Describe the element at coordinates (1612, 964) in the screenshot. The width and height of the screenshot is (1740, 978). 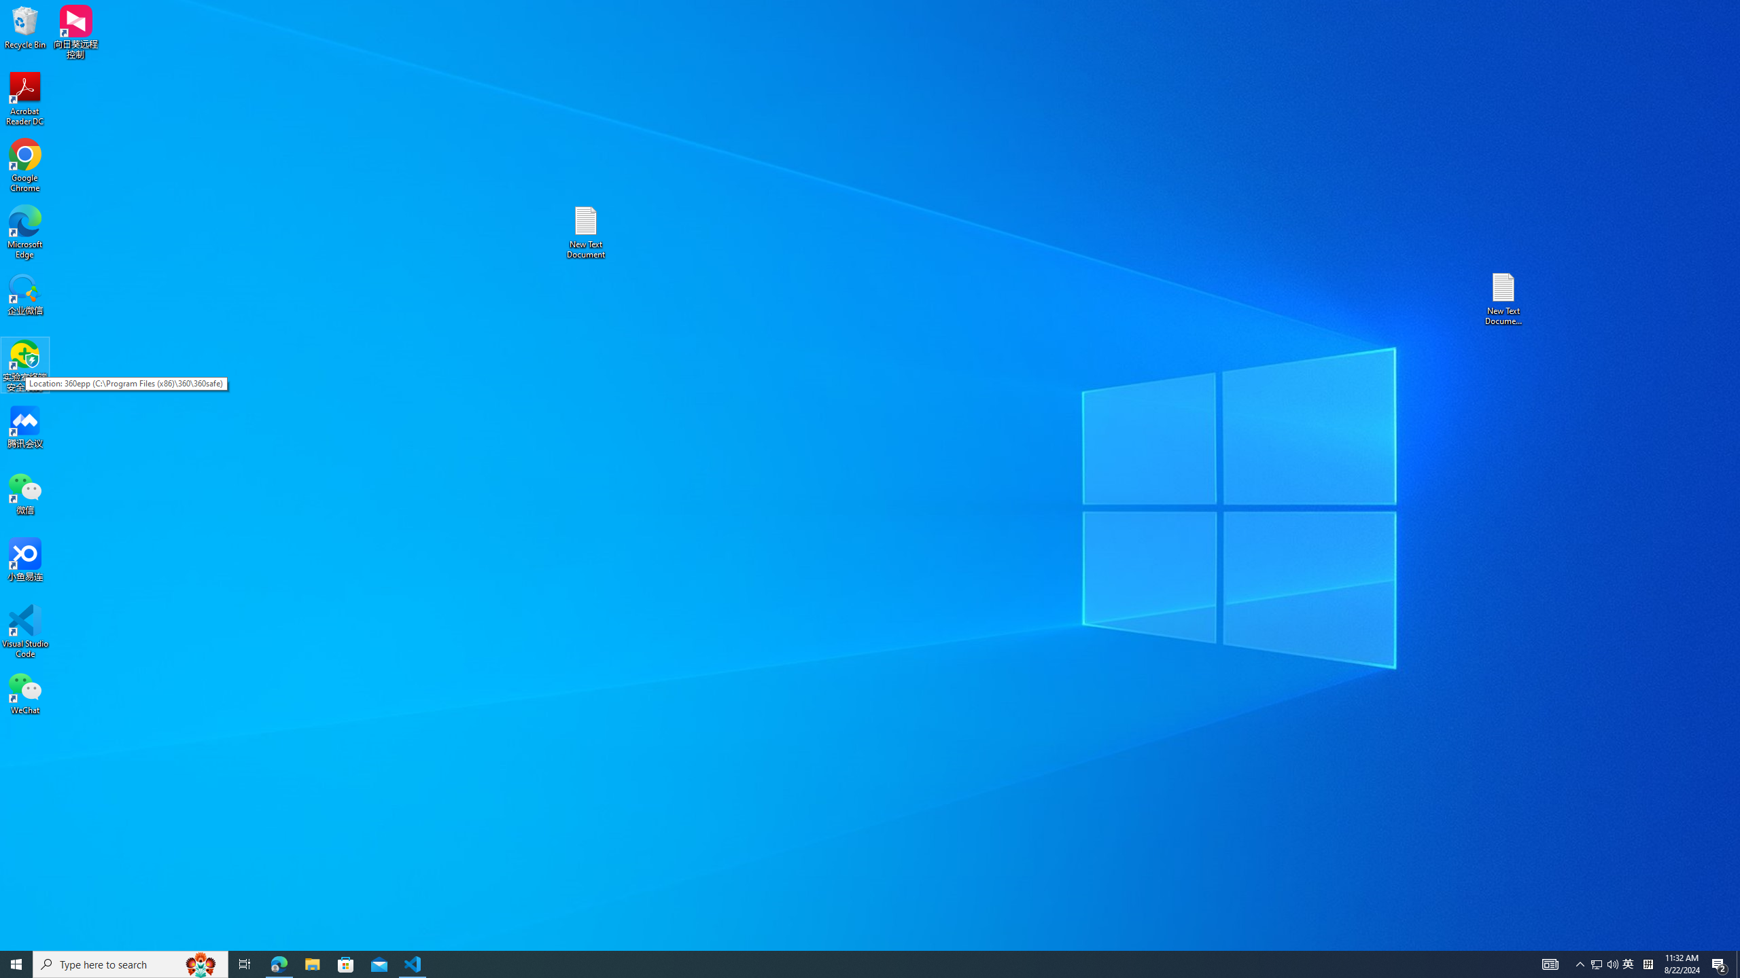
I see `Acrobat Reader DC` at that location.